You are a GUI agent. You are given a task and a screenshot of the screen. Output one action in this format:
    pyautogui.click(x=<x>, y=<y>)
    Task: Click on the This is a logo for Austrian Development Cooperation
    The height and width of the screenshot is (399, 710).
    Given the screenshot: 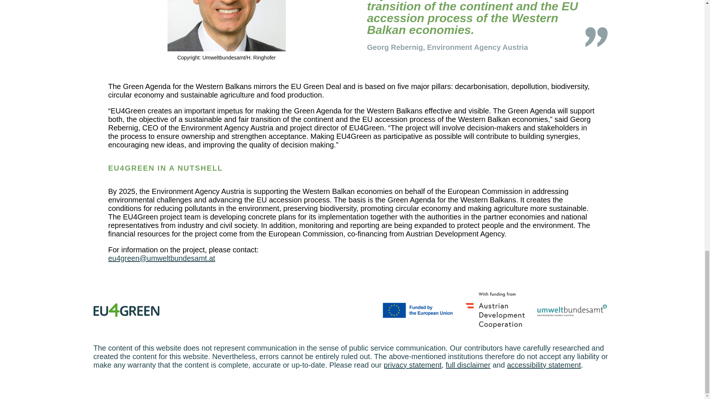 What is the action you would take?
    pyautogui.click(x=495, y=310)
    